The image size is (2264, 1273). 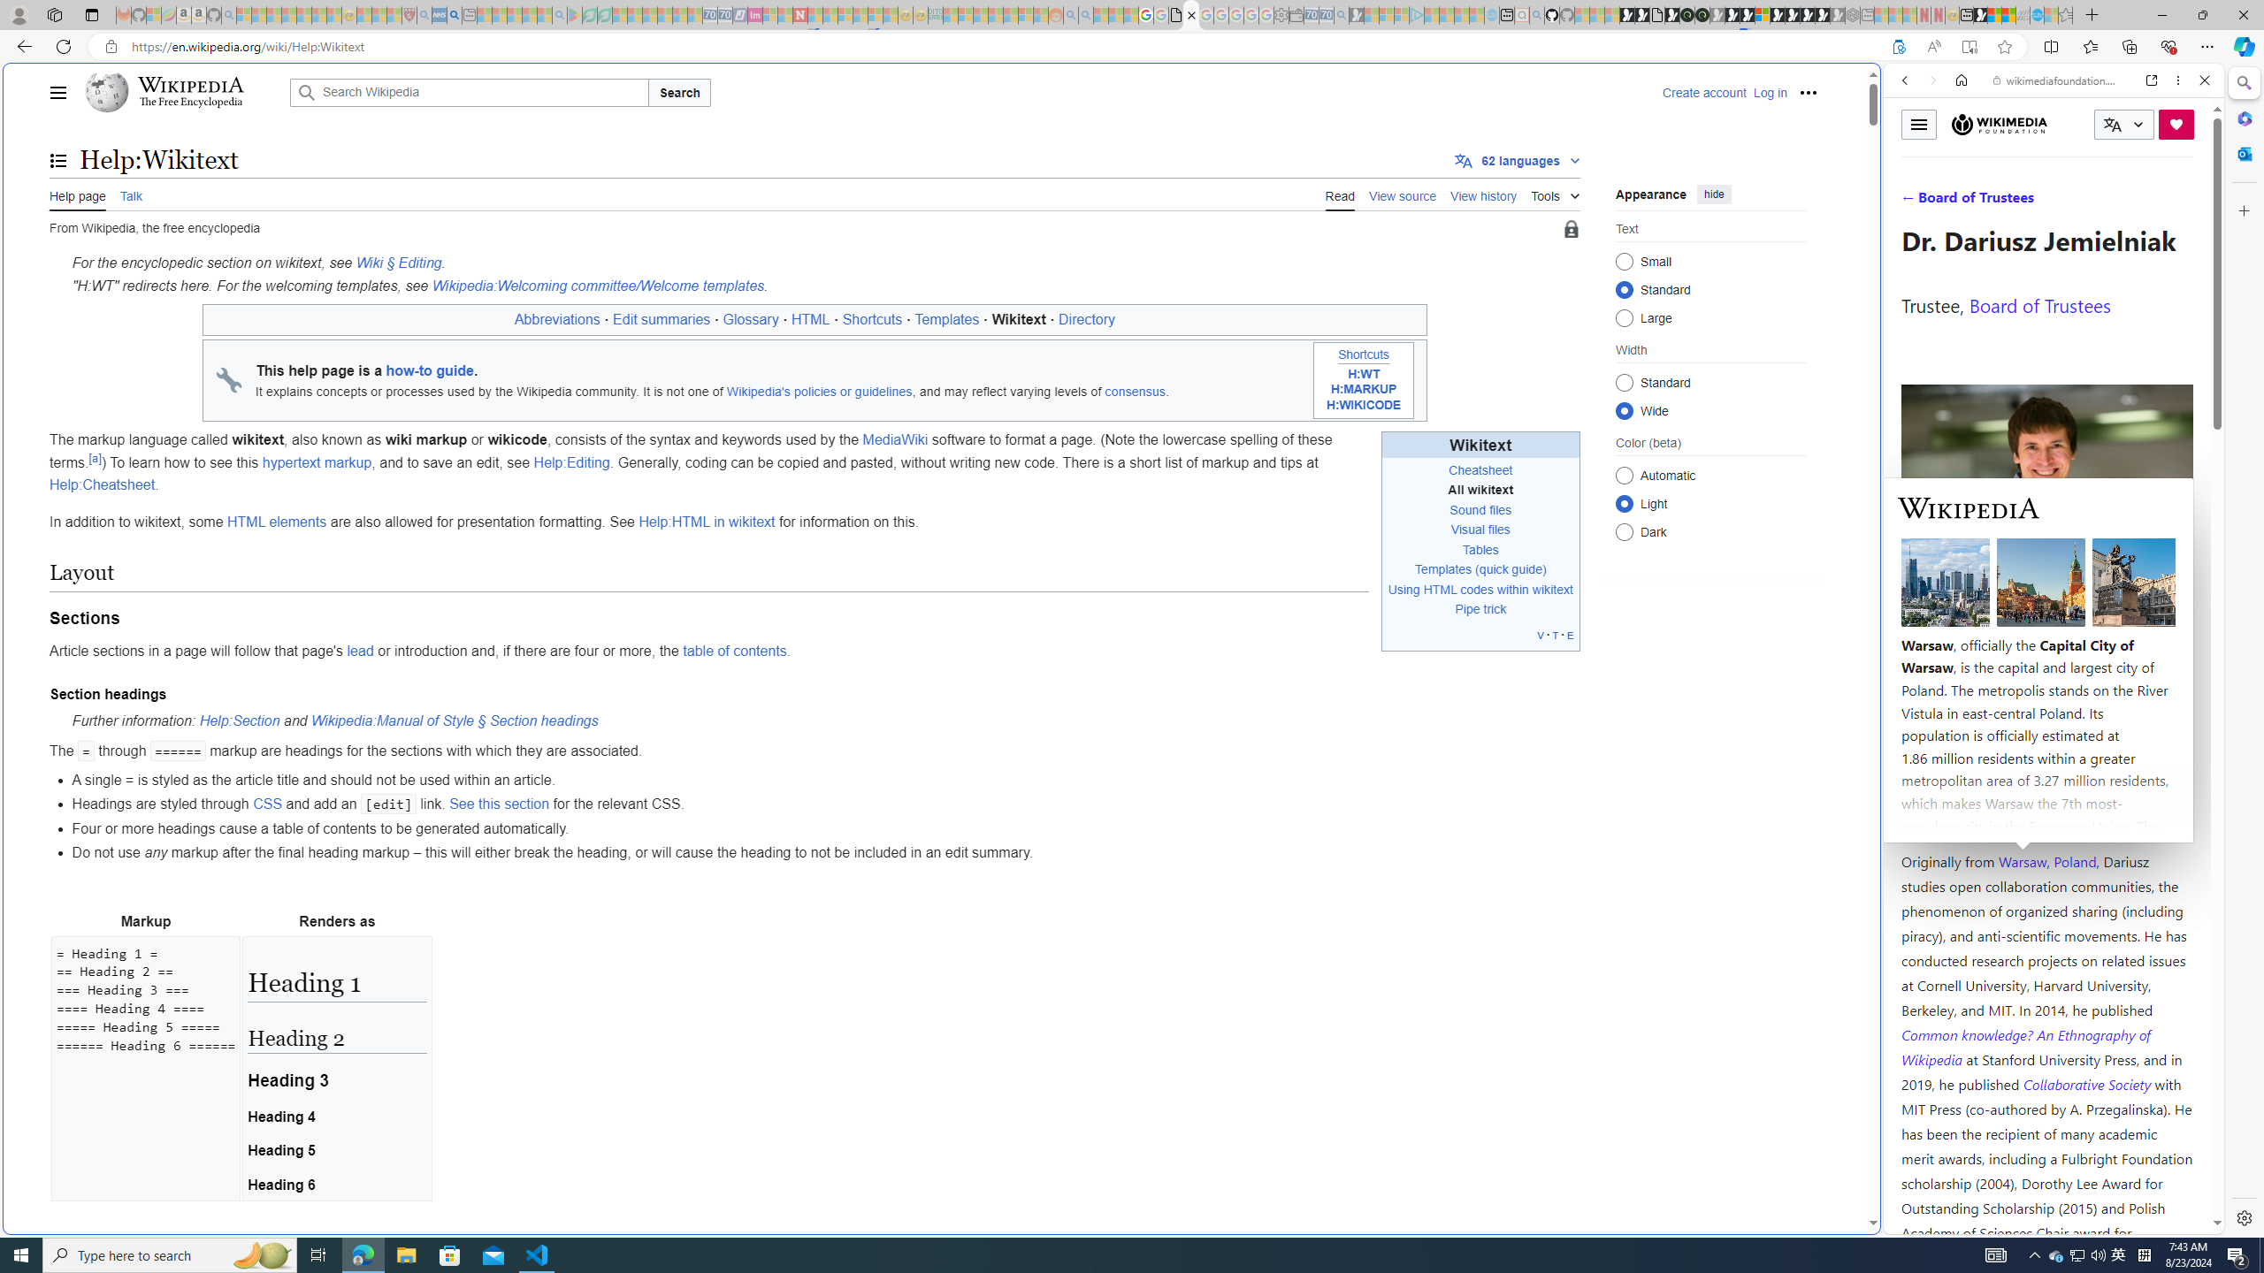 I want to click on Visual files, so click(x=1480, y=529).